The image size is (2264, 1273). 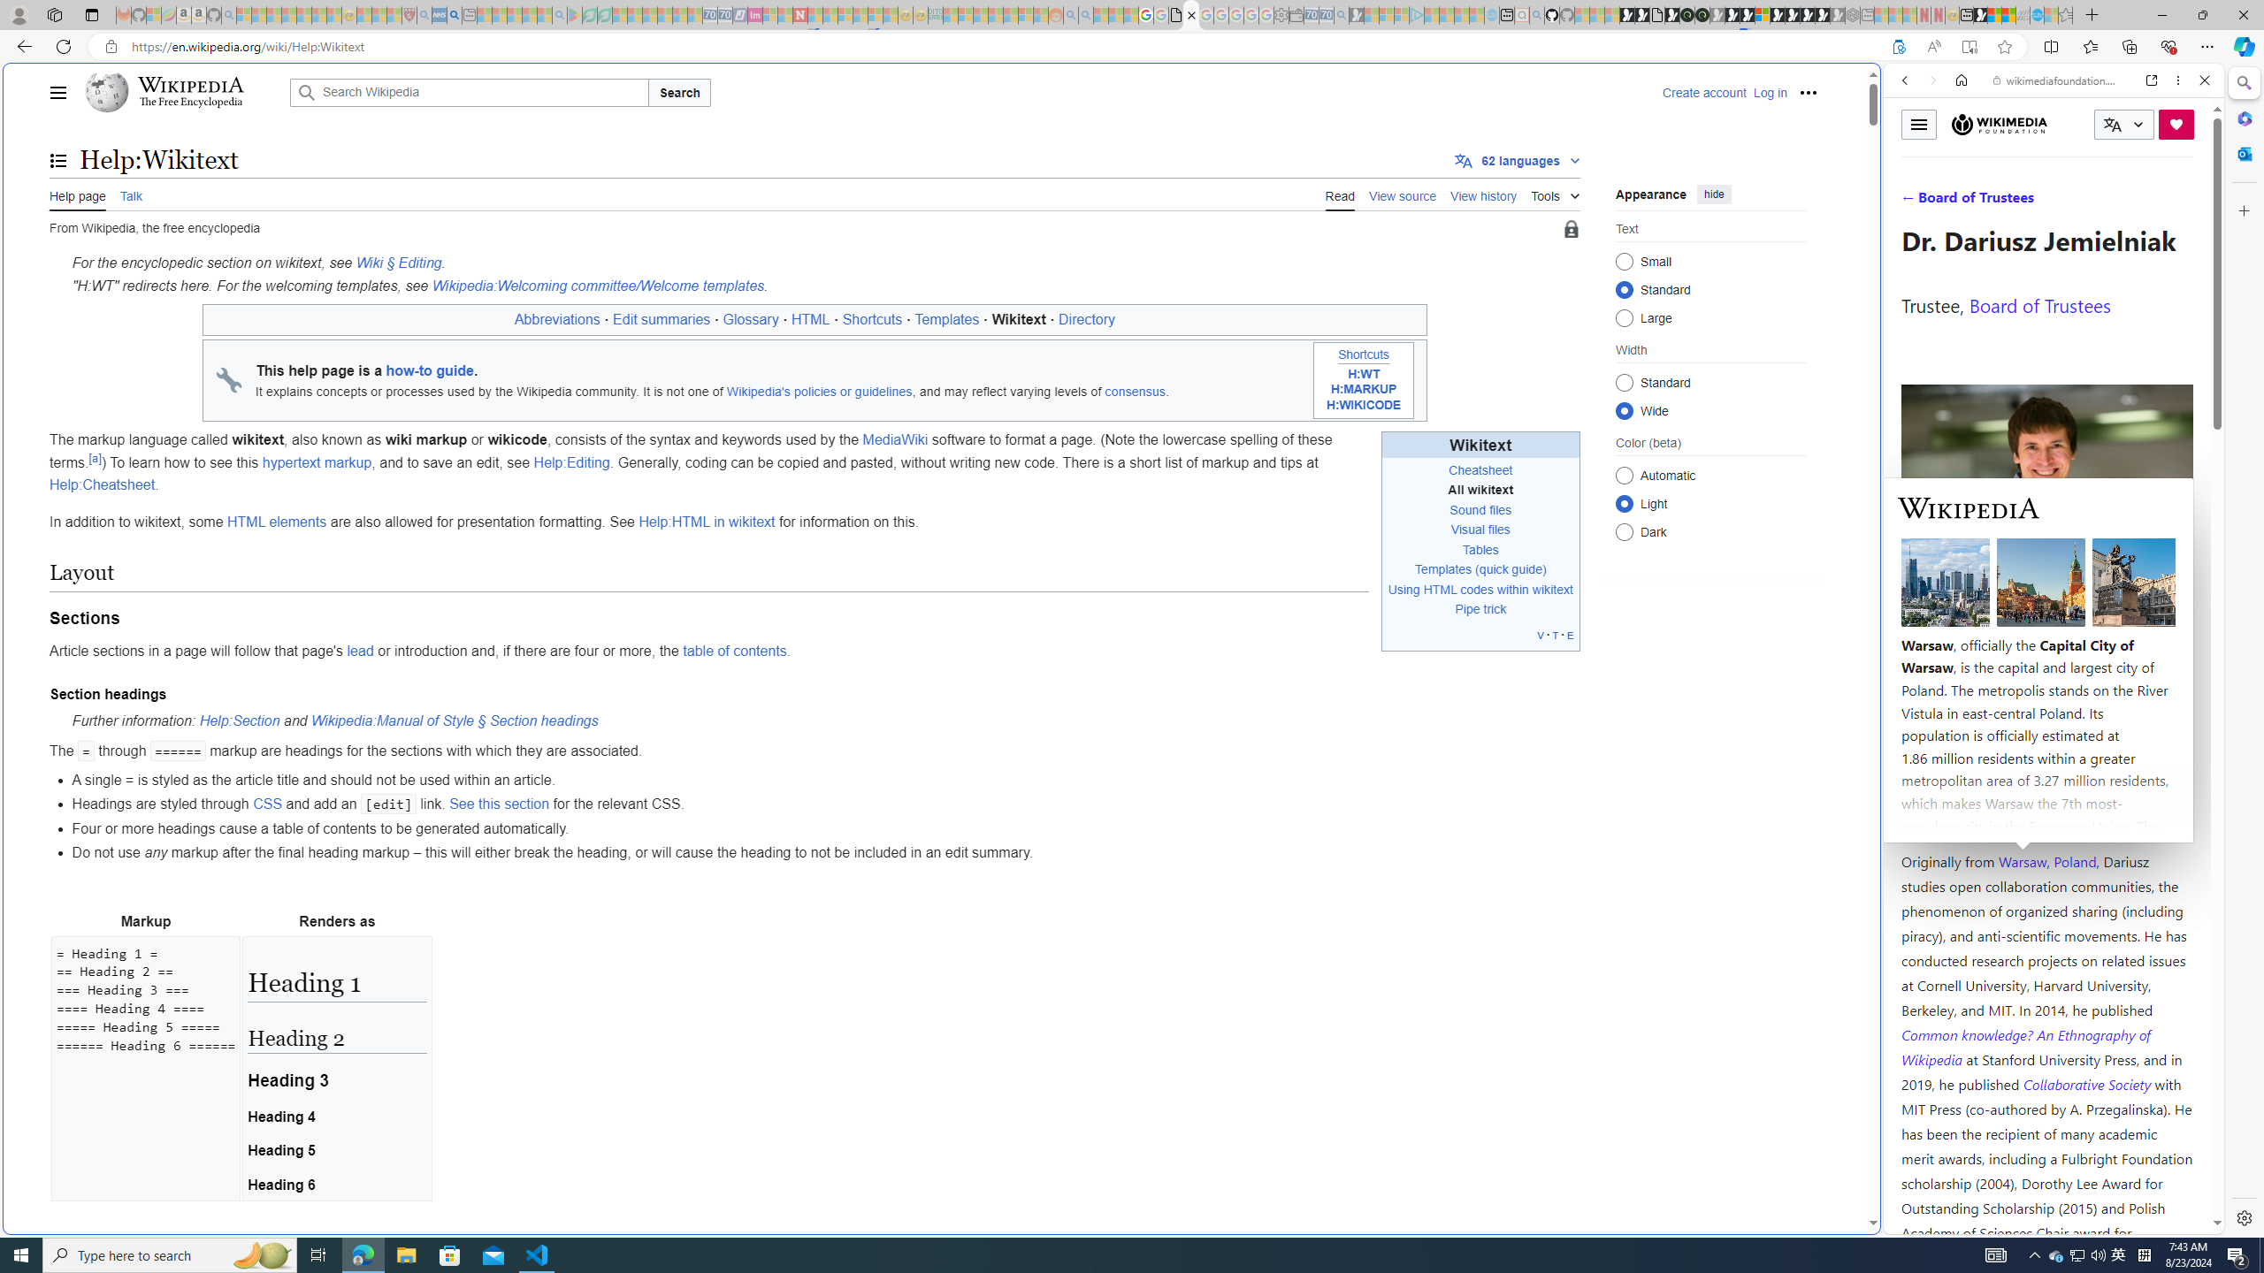 I want to click on Visual files, so click(x=1480, y=529).